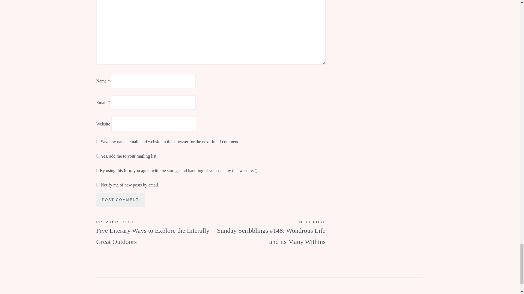 Image resolution: width=524 pixels, height=294 pixels. What do you see at coordinates (120, 200) in the screenshot?
I see `Post Comment` at bounding box center [120, 200].